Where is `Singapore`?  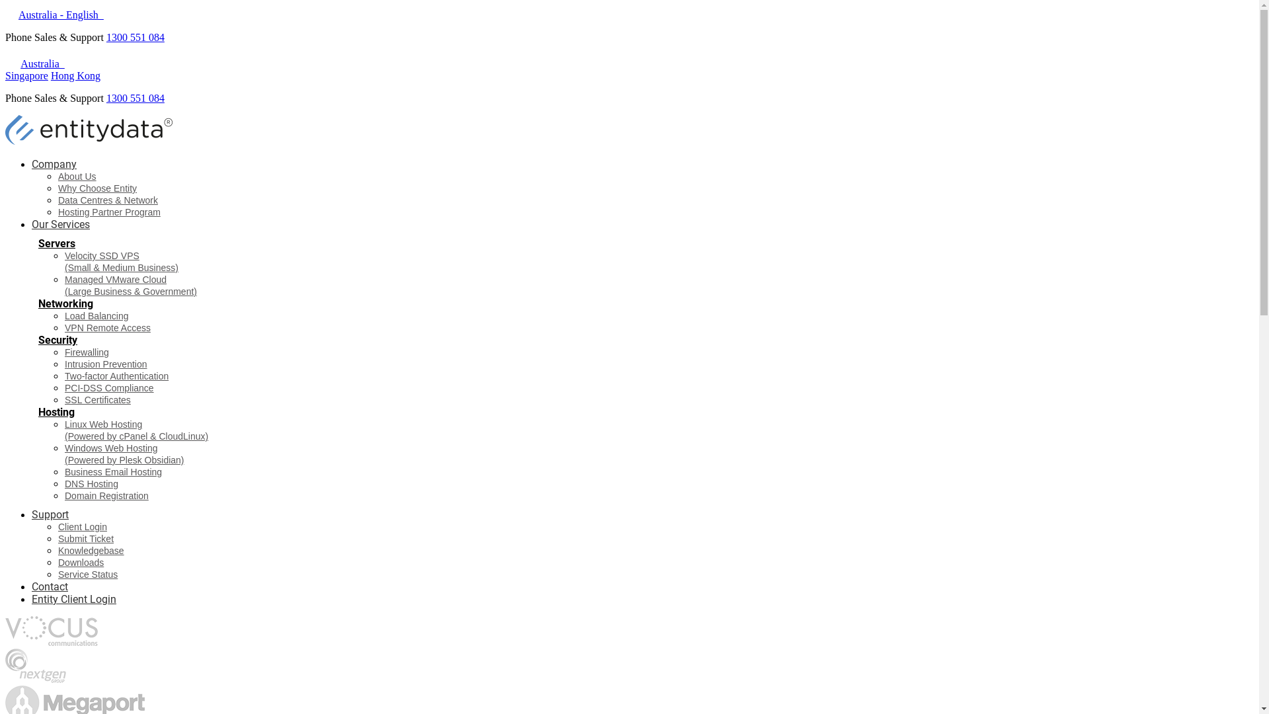
Singapore is located at coordinates (26, 75).